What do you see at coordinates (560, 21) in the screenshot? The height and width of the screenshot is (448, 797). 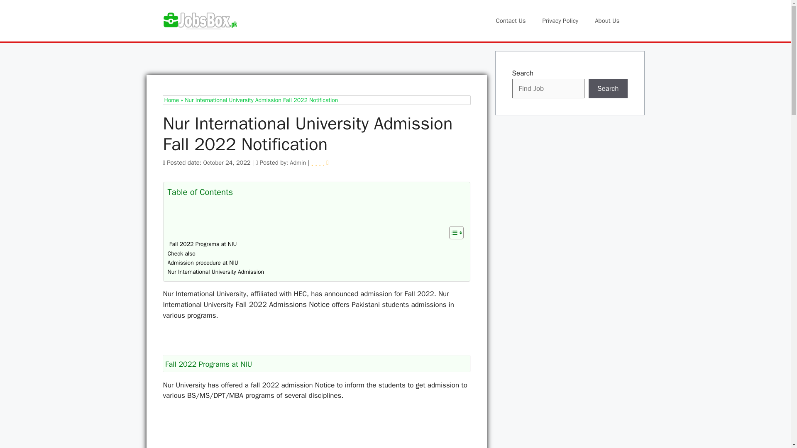 I see `Privacy Policy` at bounding box center [560, 21].